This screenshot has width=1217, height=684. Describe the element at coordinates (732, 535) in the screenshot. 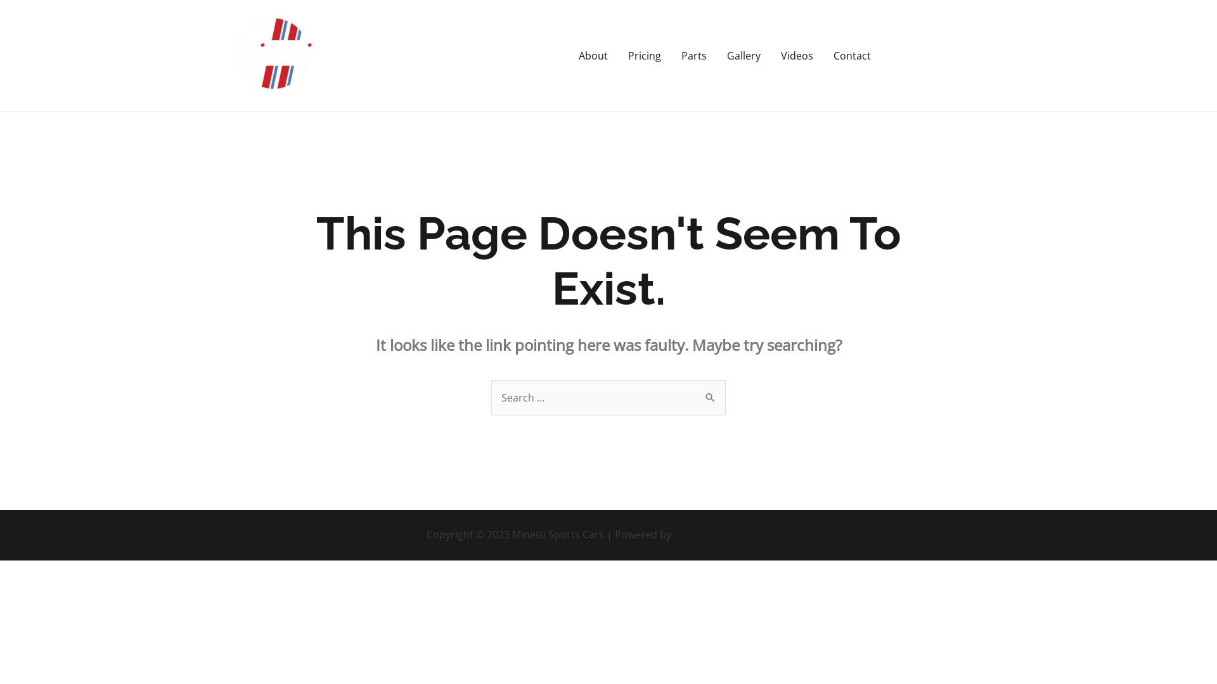

I see `Astra WordPress Theme` at that location.